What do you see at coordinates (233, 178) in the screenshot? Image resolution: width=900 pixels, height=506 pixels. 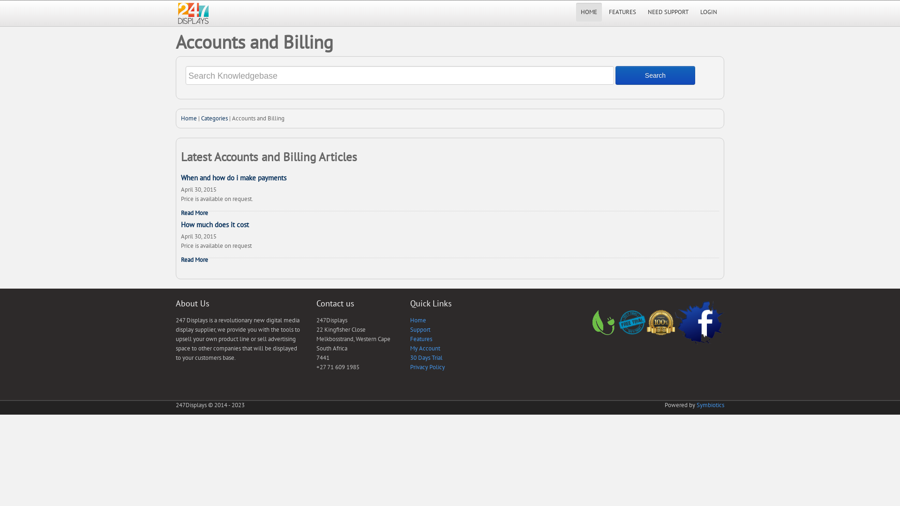 I see `When and how do i make payments` at bounding box center [233, 178].